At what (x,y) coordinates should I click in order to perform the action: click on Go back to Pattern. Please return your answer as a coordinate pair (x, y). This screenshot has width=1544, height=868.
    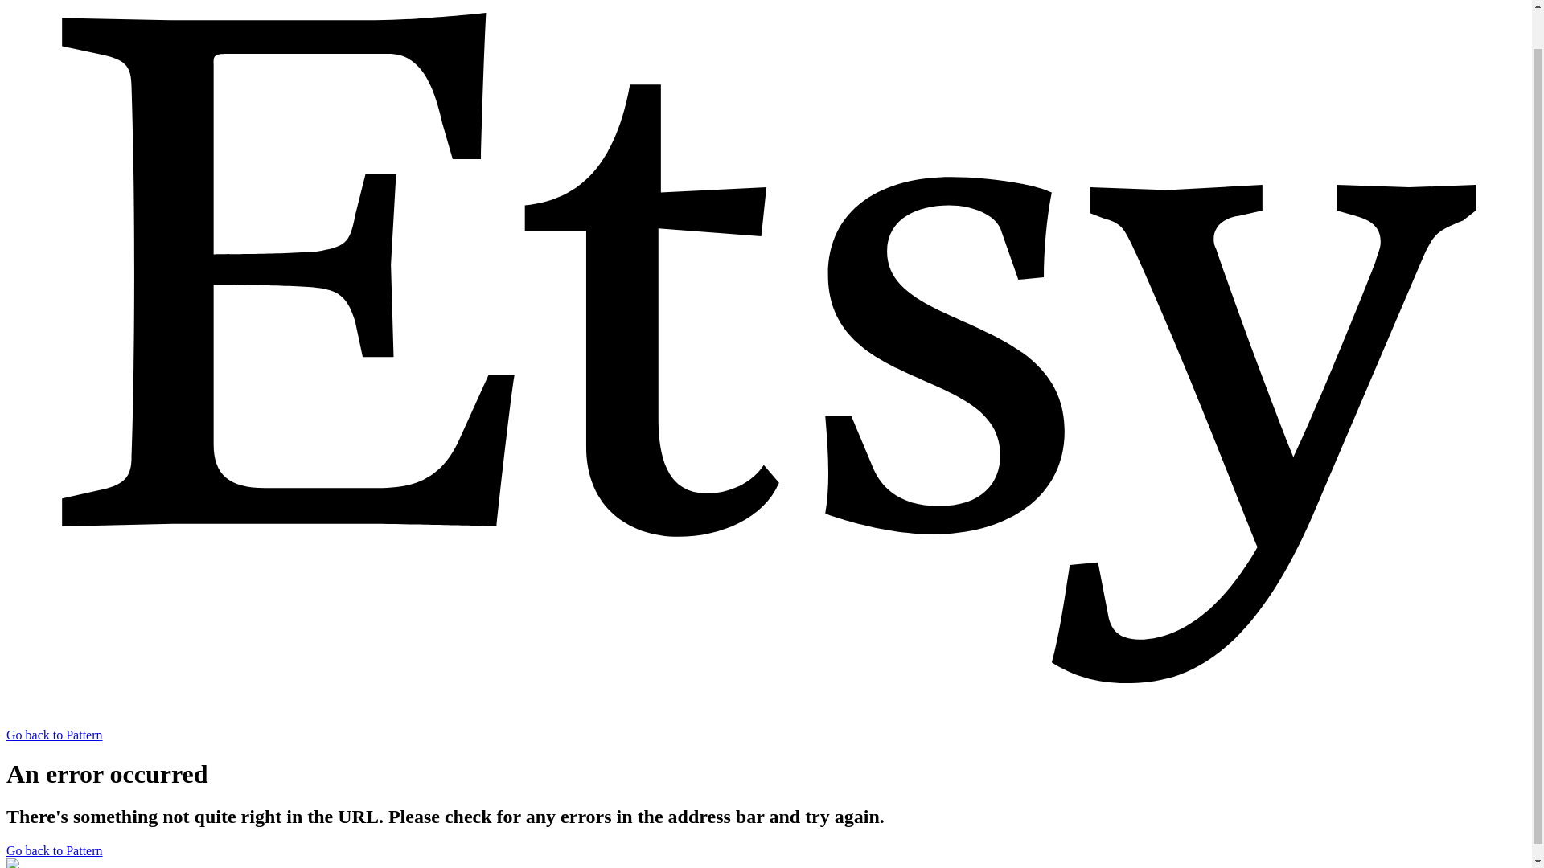
    Looking at the image, I should click on (55, 850).